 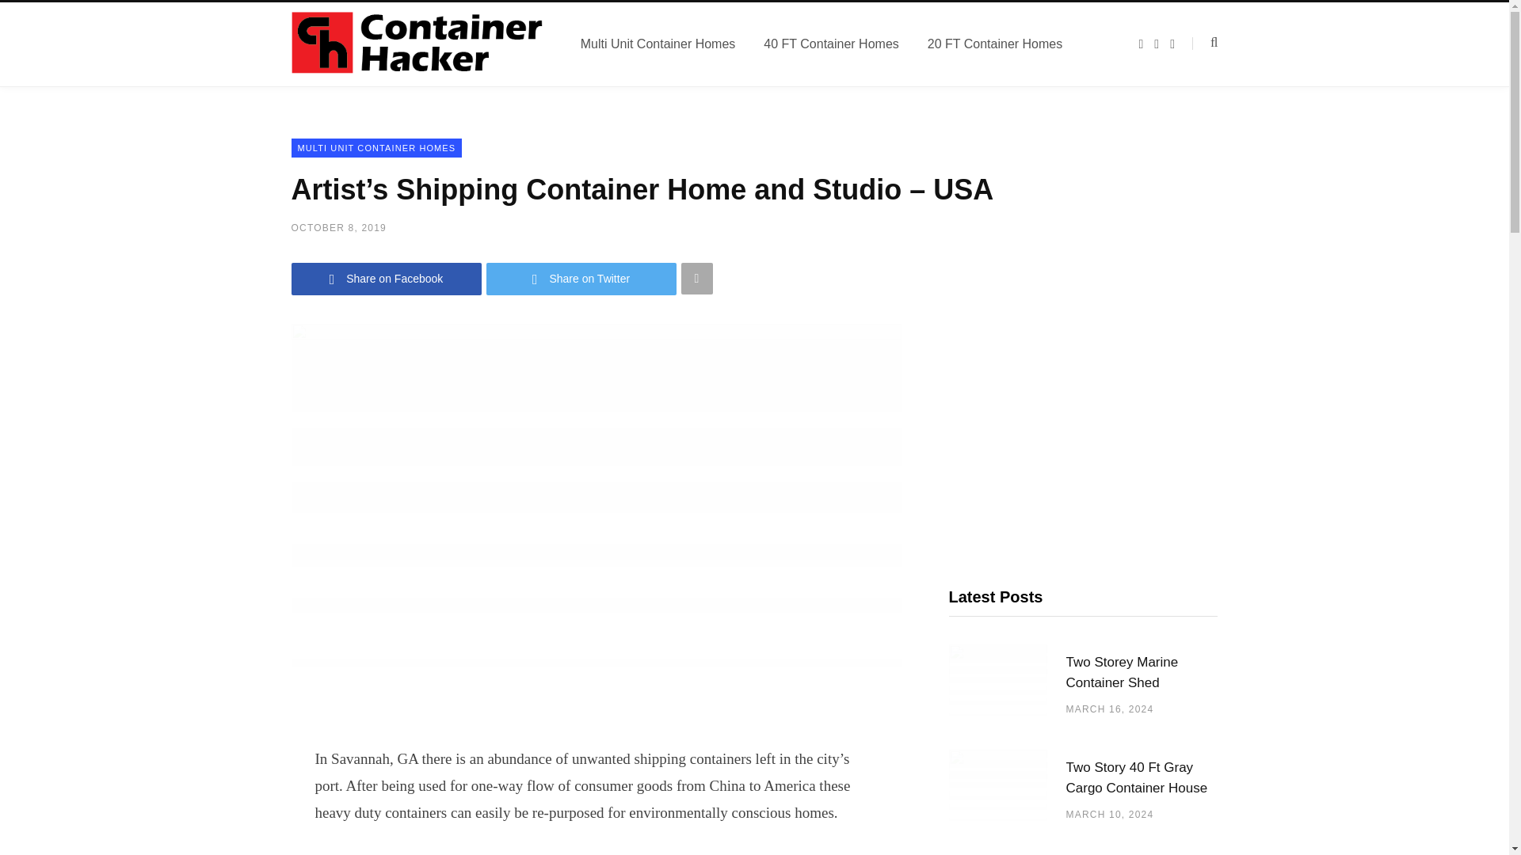 What do you see at coordinates (417, 44) in the screenshot?
I see `Container Hacker` at bounding box center [417, 44].